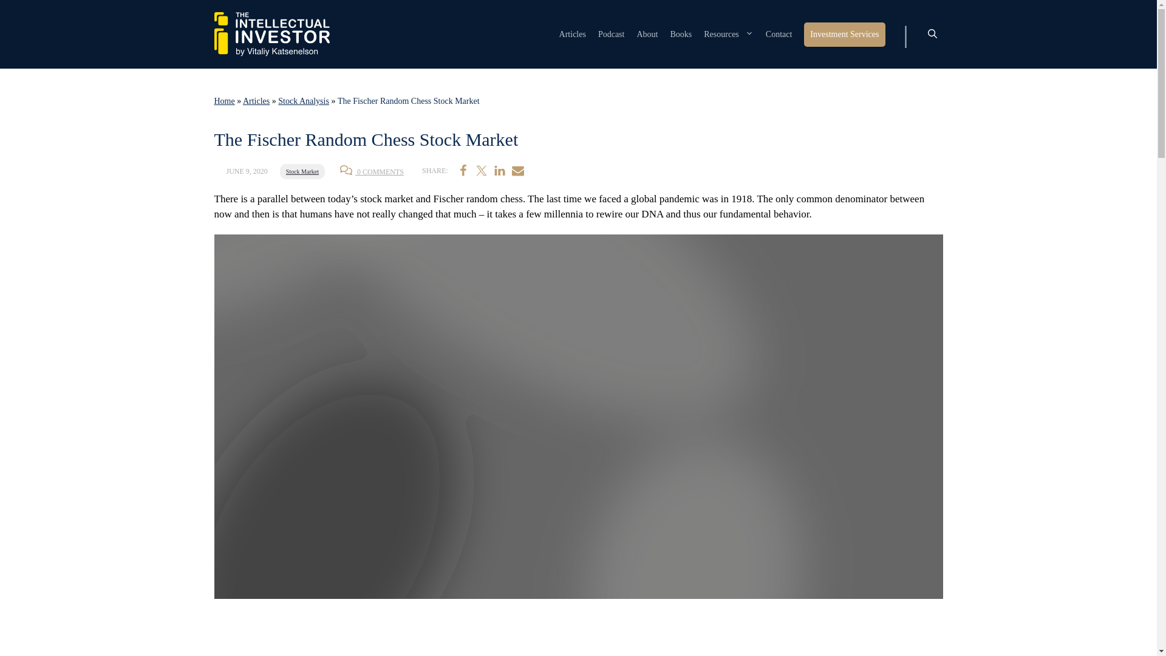  What do you see at coordinates (481, 170) in the screenshot?
I see `Share on Twitter` at bounding box center [481, 170].